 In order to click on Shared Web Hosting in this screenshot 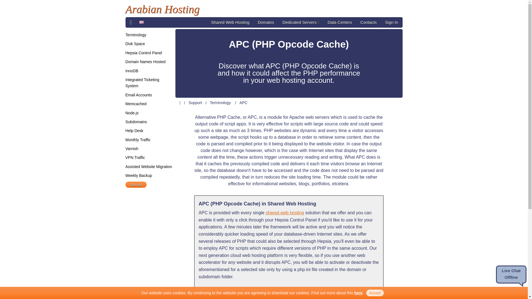, I will do `click(230, 22)`.